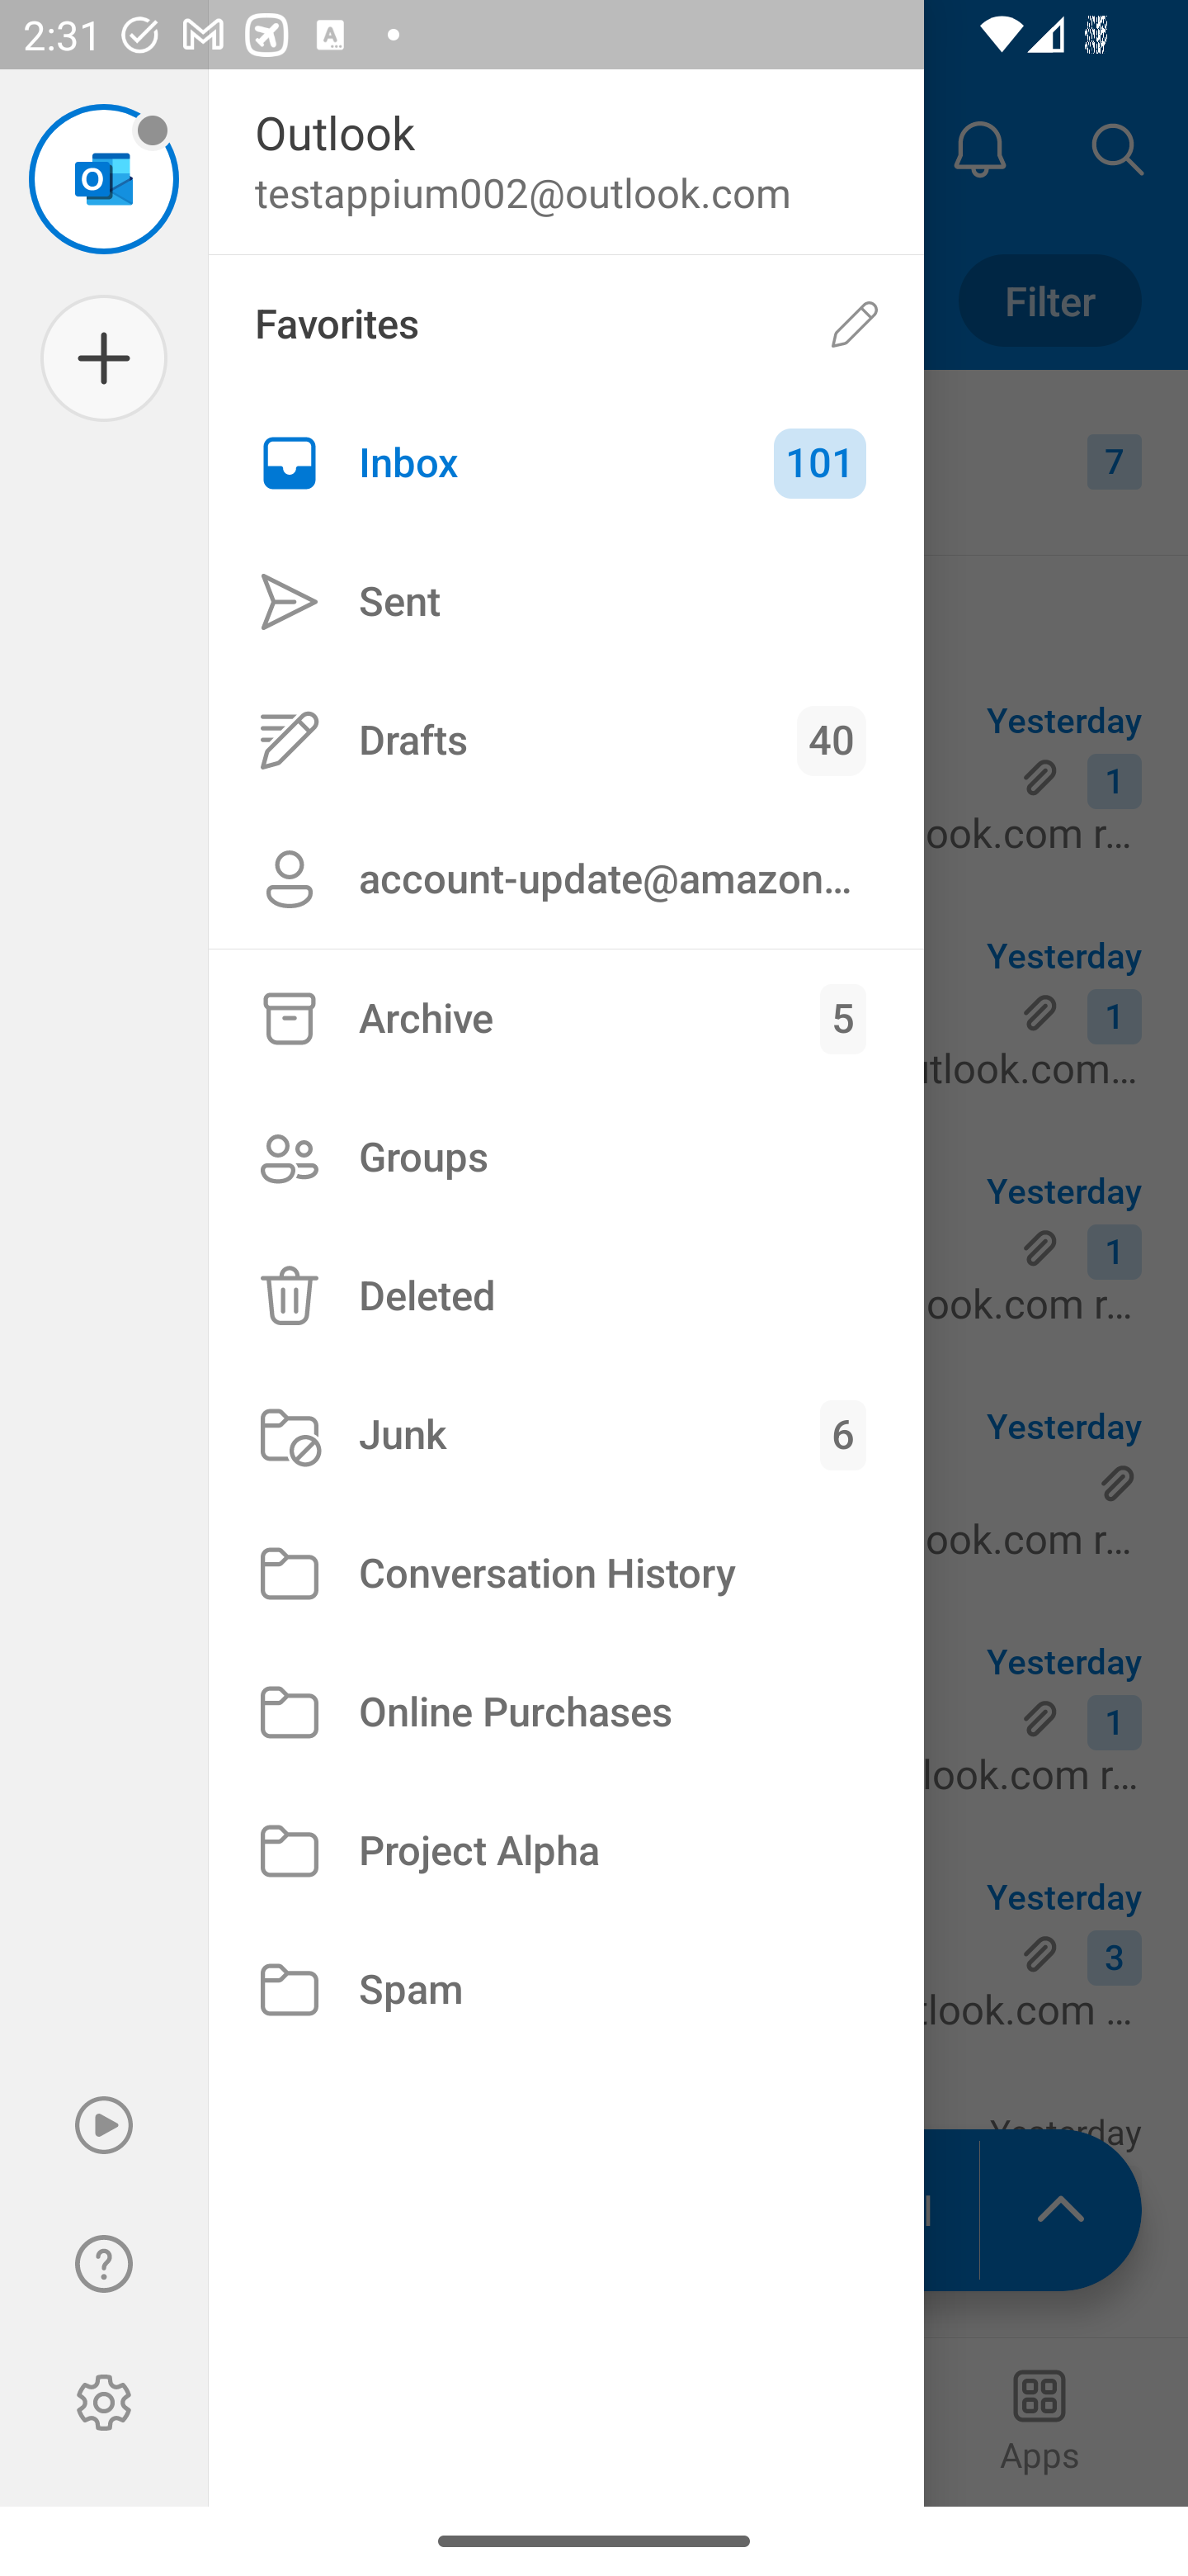  I want to click on account-update@amazon.com, so click(566, 878).